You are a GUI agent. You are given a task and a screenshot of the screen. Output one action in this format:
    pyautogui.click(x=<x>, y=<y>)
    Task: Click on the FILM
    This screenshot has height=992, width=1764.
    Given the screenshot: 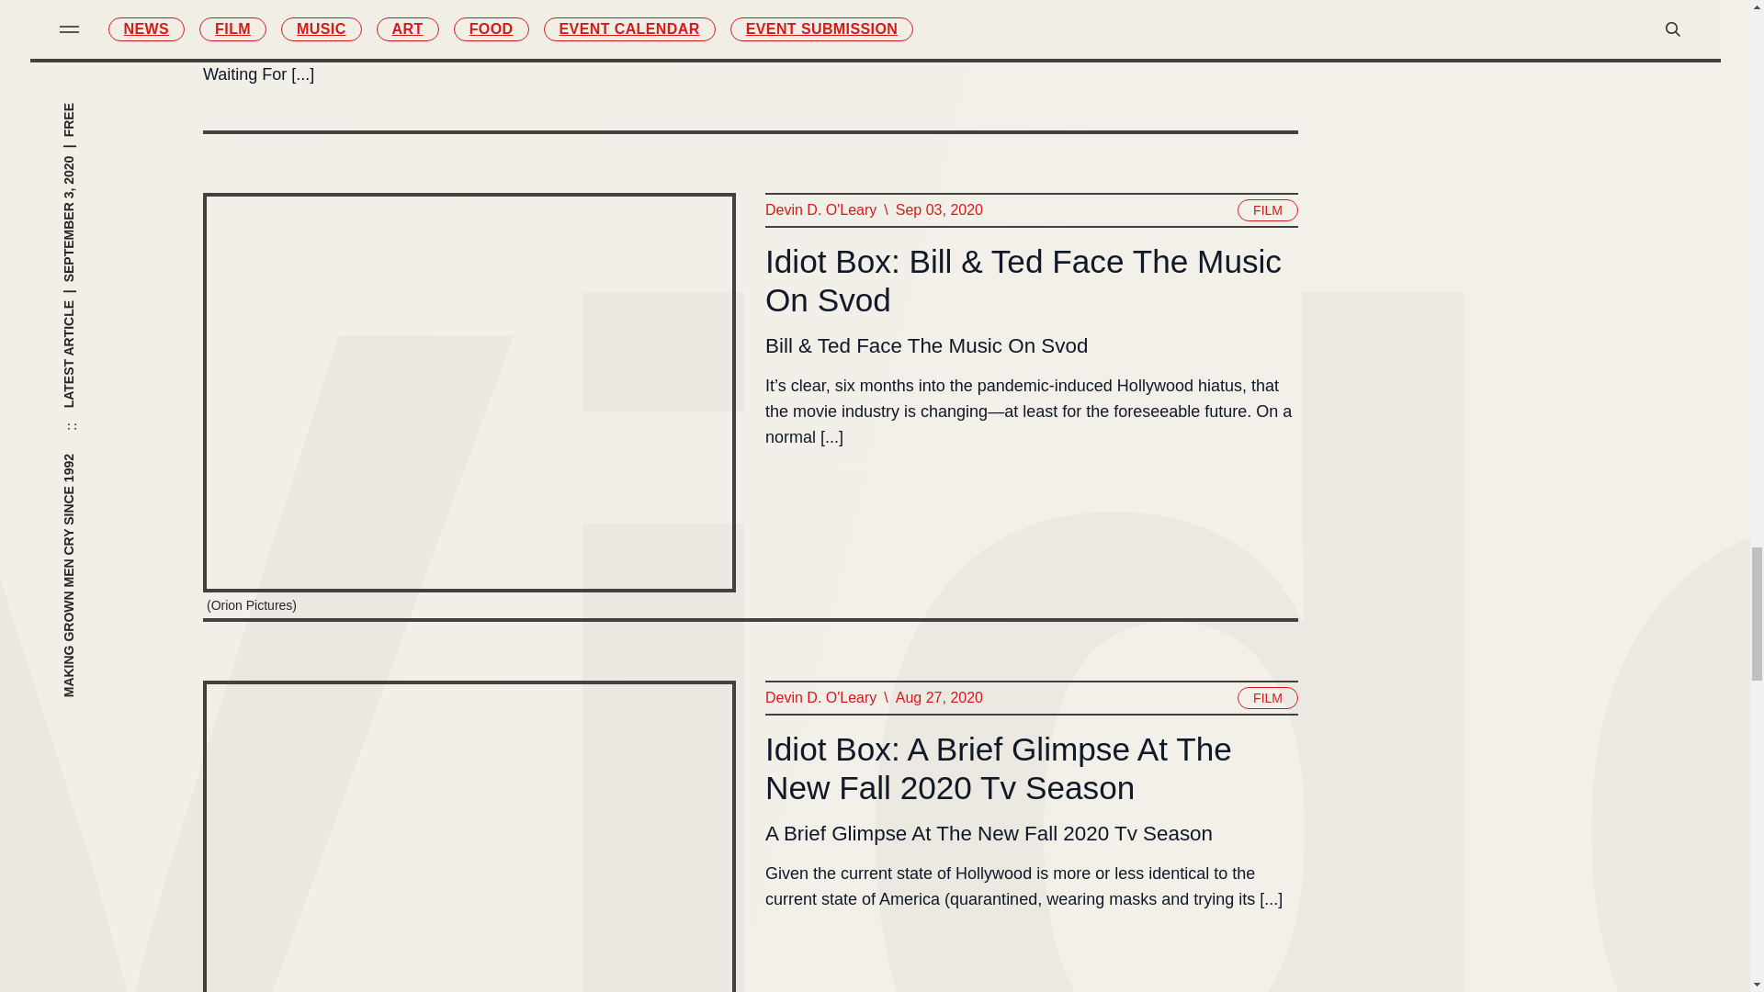 What is the action you would take?
    pyautogui.click(x=1268, y=698)
    